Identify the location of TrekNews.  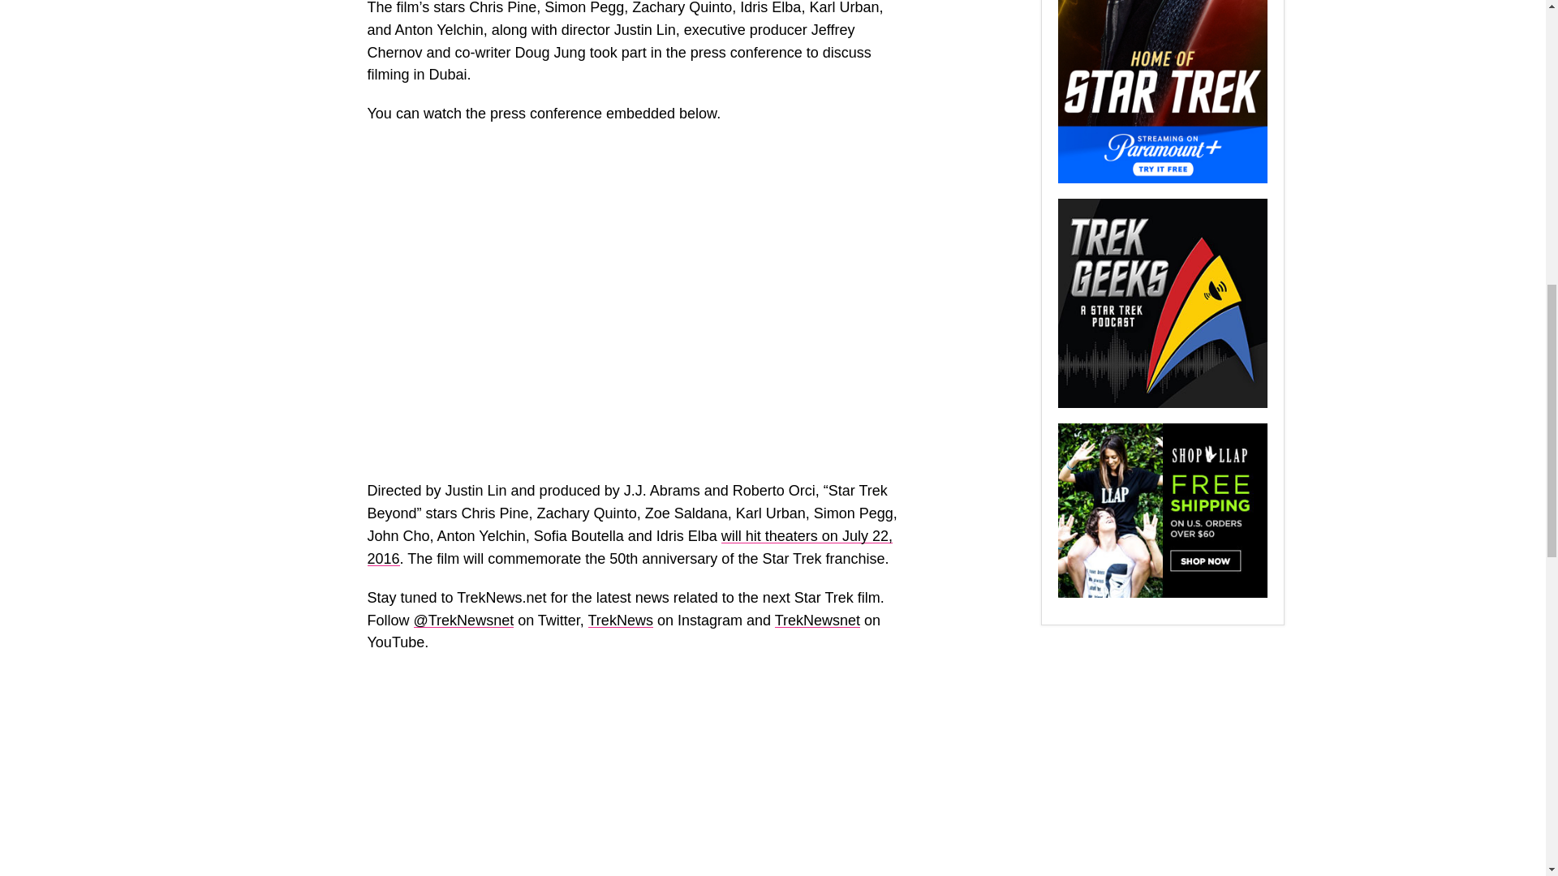
(620, 620).